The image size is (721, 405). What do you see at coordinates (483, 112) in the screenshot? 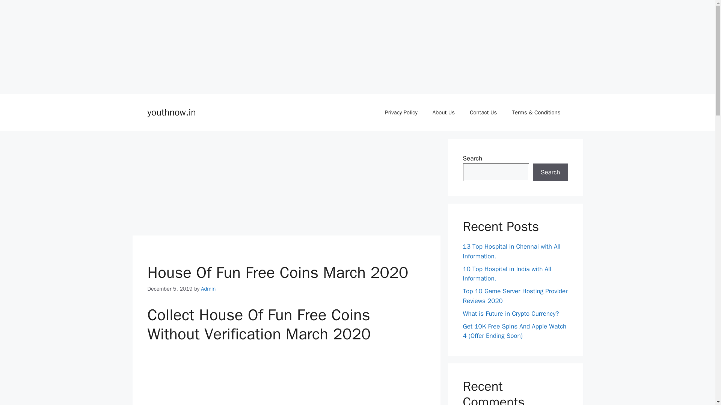
I see `Contact Us` at bounding box center [483, 112].